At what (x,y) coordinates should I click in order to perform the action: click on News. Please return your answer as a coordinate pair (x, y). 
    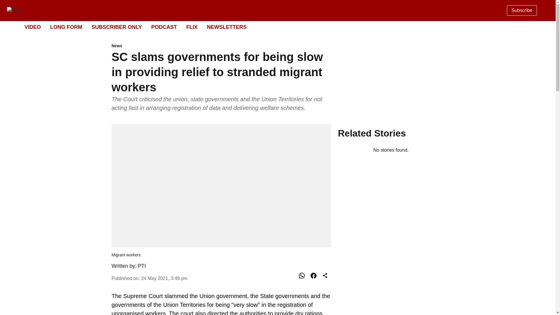
    Looking at the image, I should click on (33, 27).